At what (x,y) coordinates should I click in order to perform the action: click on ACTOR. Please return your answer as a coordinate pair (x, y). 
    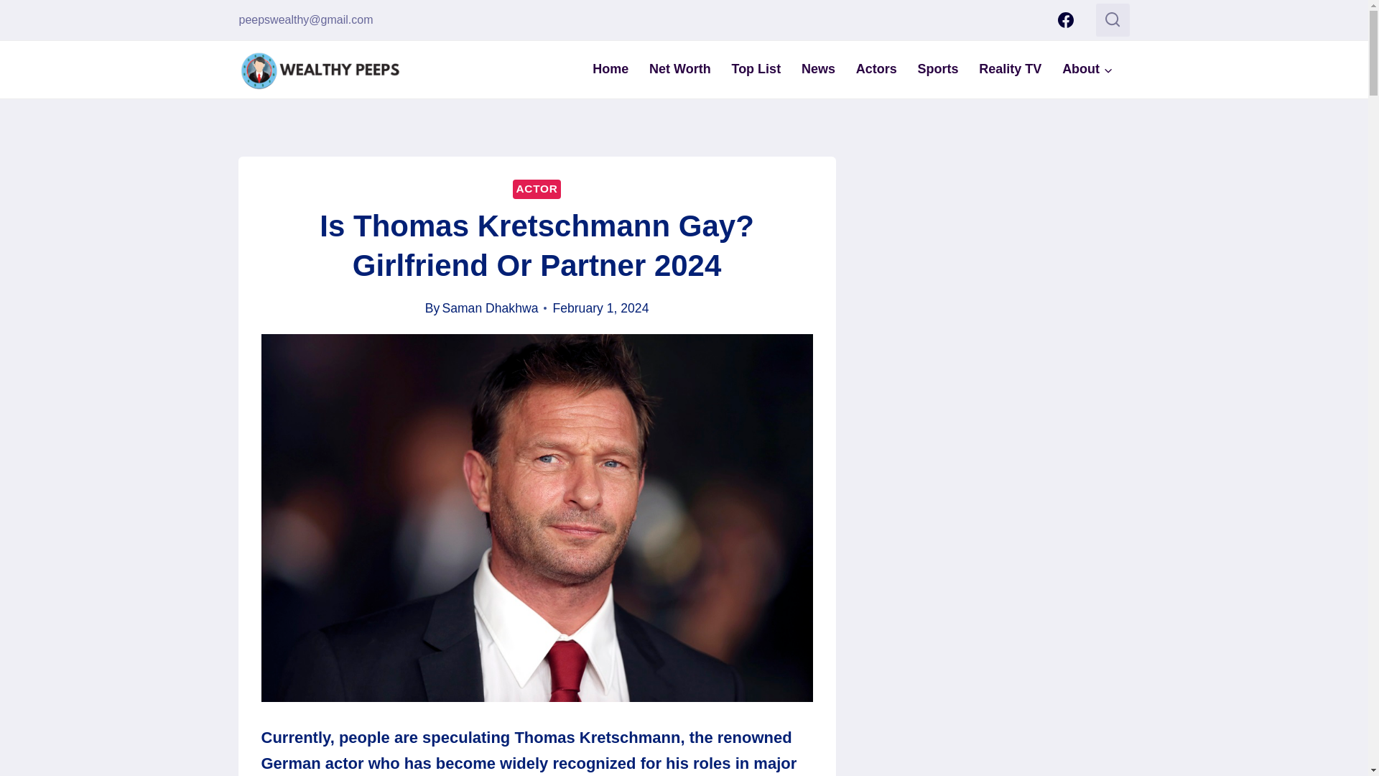
    Looking at the image, I should click on (536, 188).